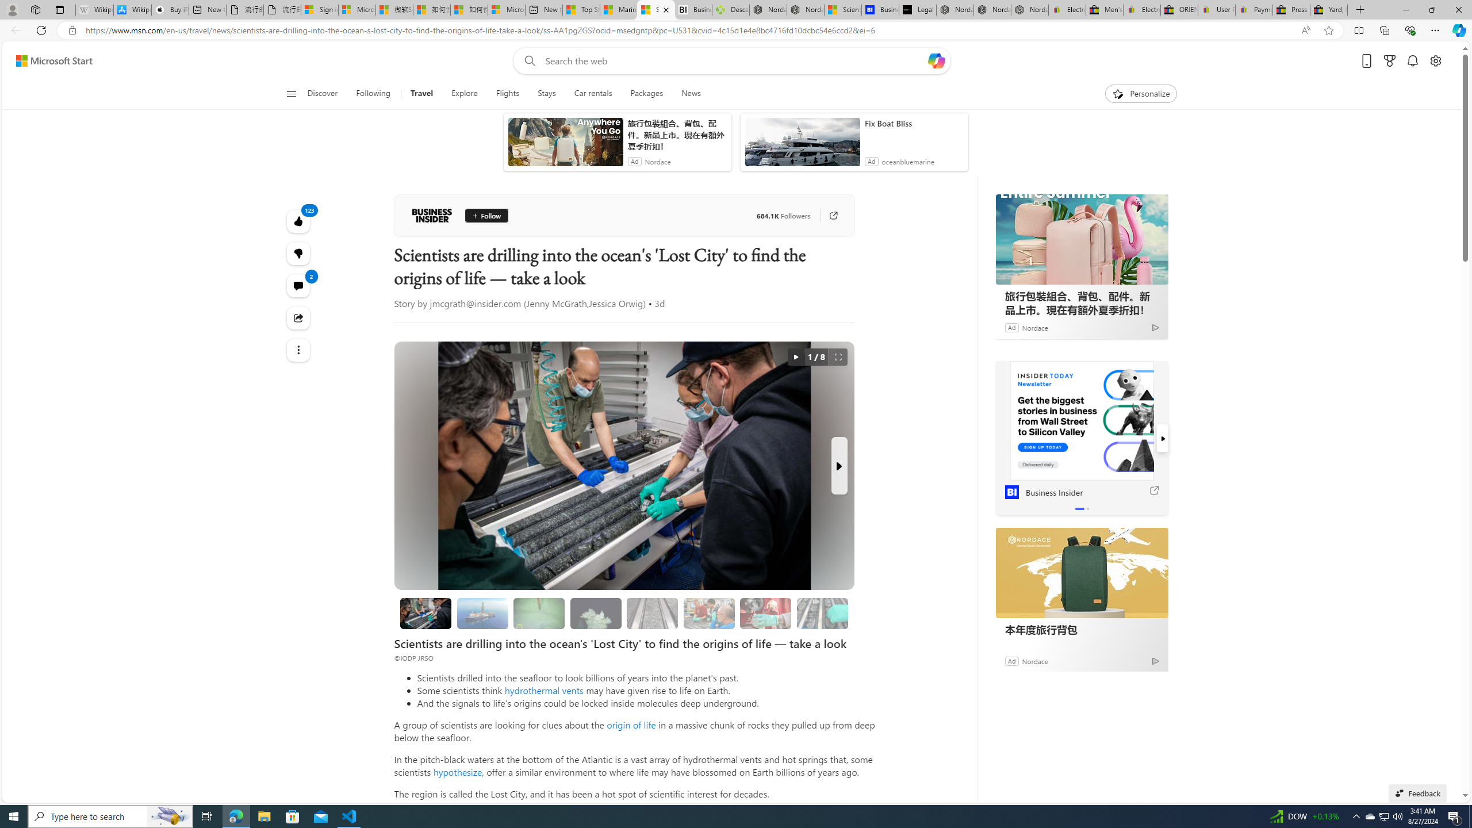 Image resolution: width=1472 pixels, height=828 pixels. I want to click on next, so click(1163, 438).